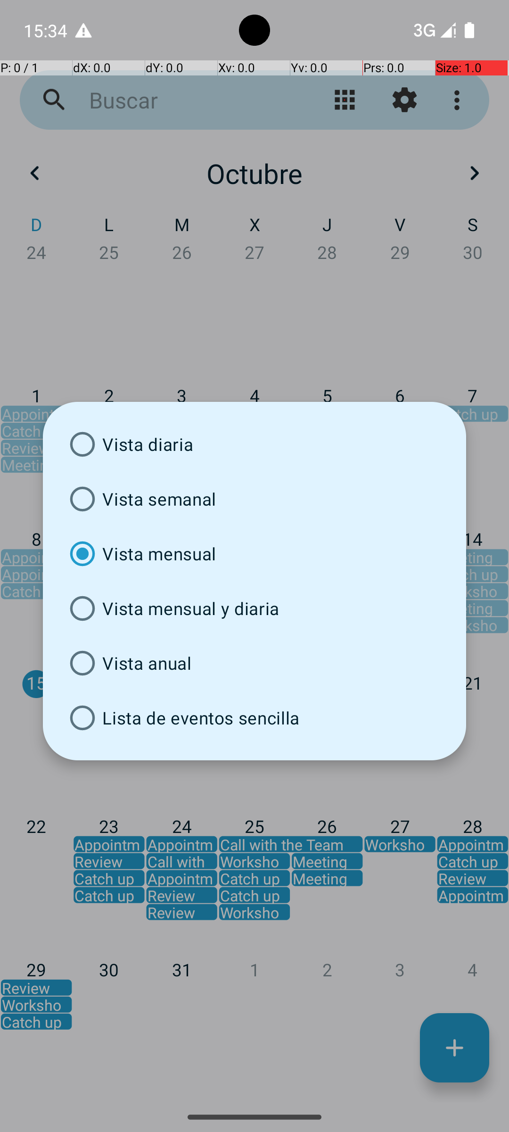  I want to click on Vista diaria, so click(254, 444).